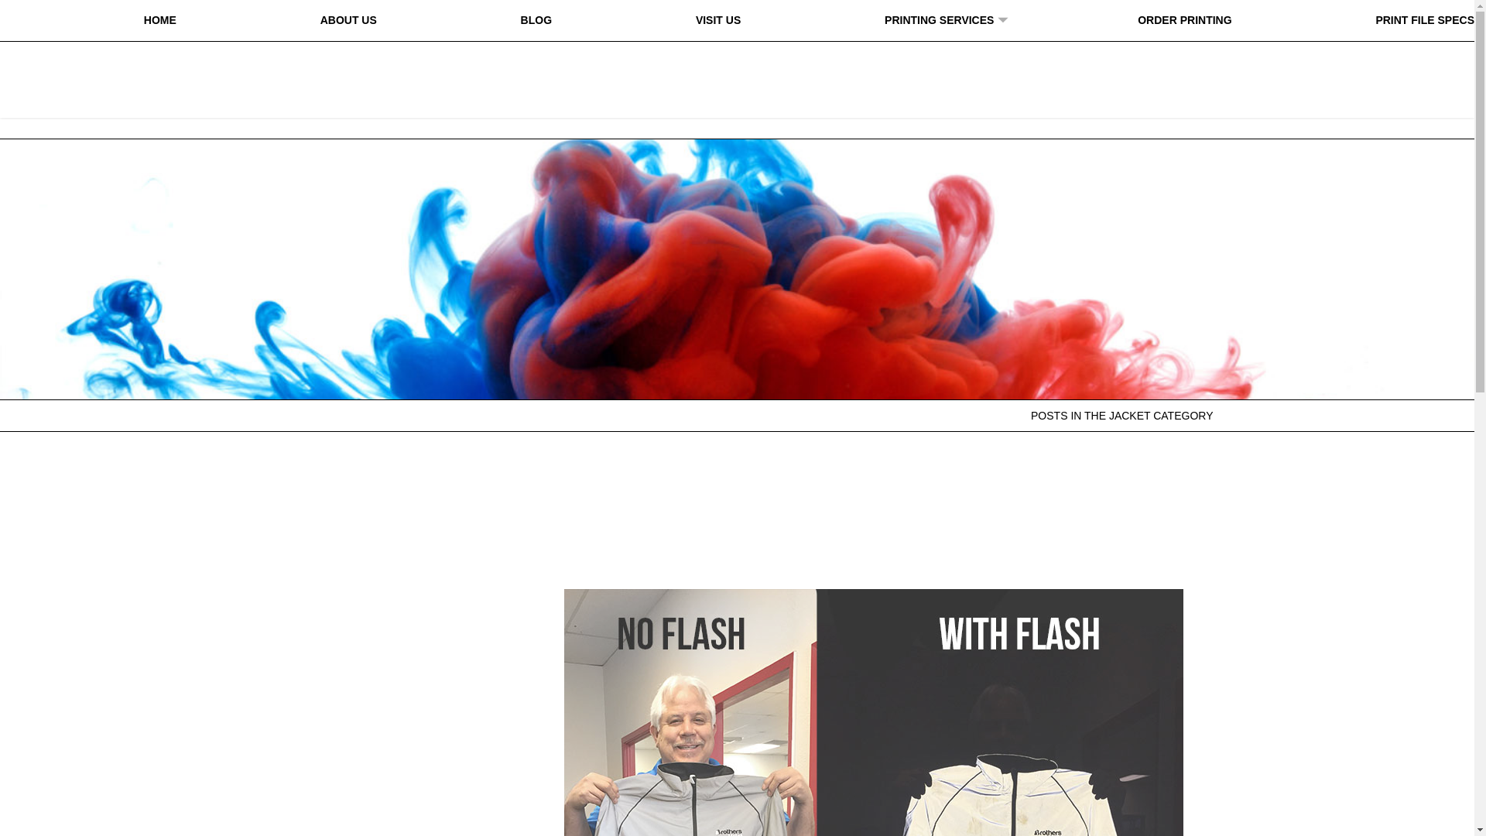 The height and width of the screenshot is (836, 1486). What do you see at coordinates (717, 20) in the screenshot?
I see `VISIT US` at bounding box center [717, 20].